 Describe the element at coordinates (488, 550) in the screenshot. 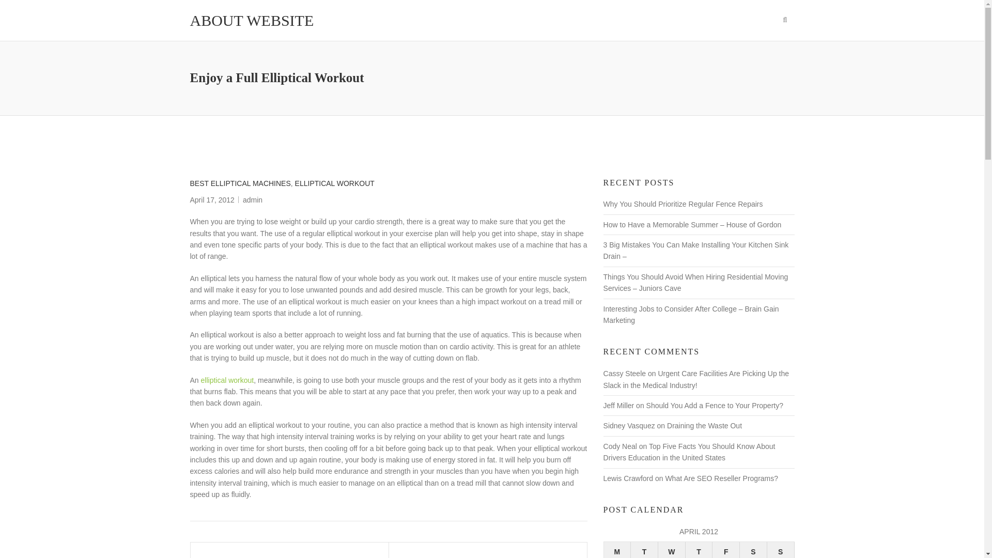

I see `Find the Best Moving Companies` at that location.